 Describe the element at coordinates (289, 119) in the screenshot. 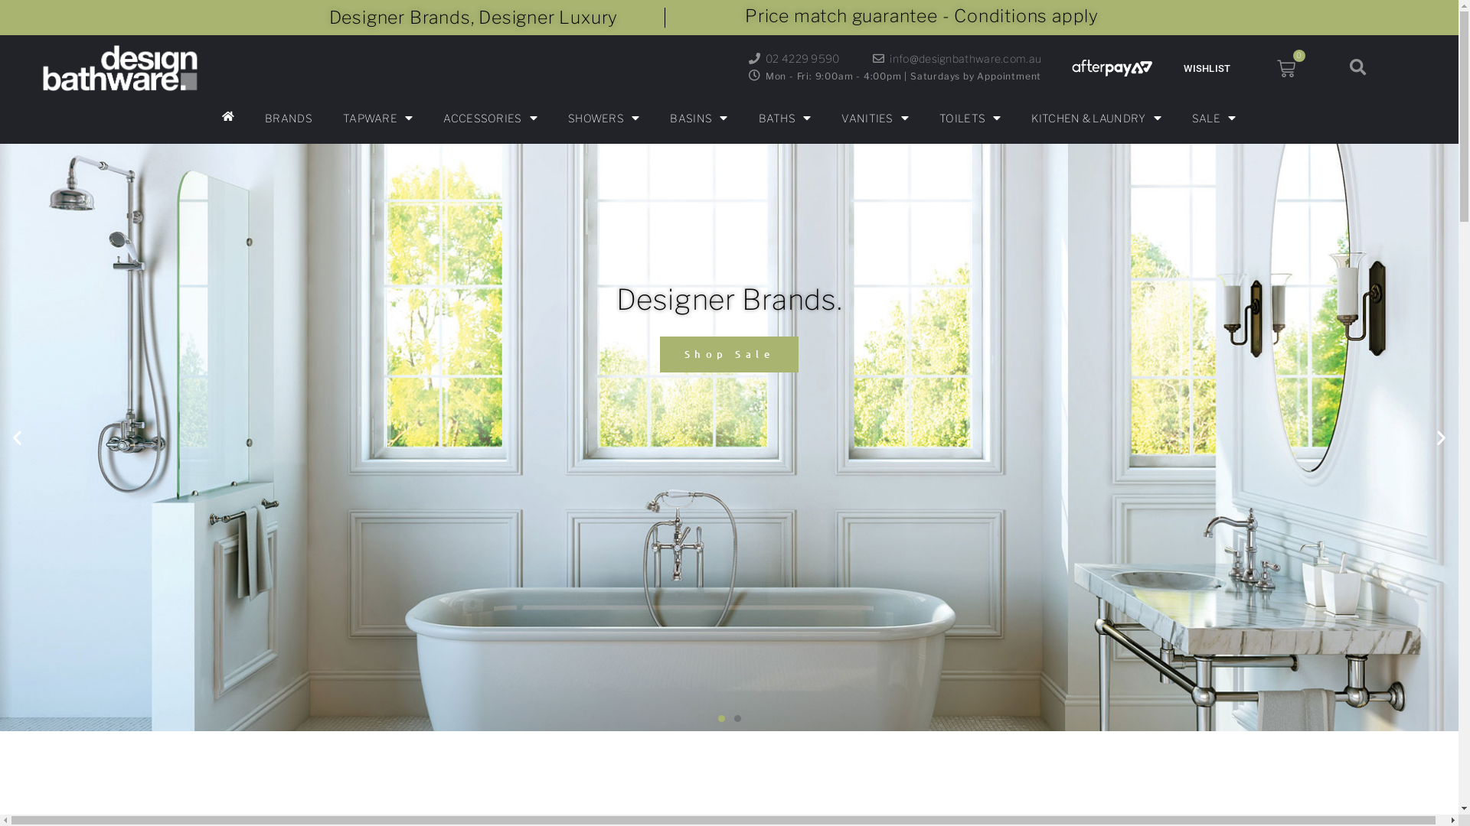

I see `BRANDS` at that location.